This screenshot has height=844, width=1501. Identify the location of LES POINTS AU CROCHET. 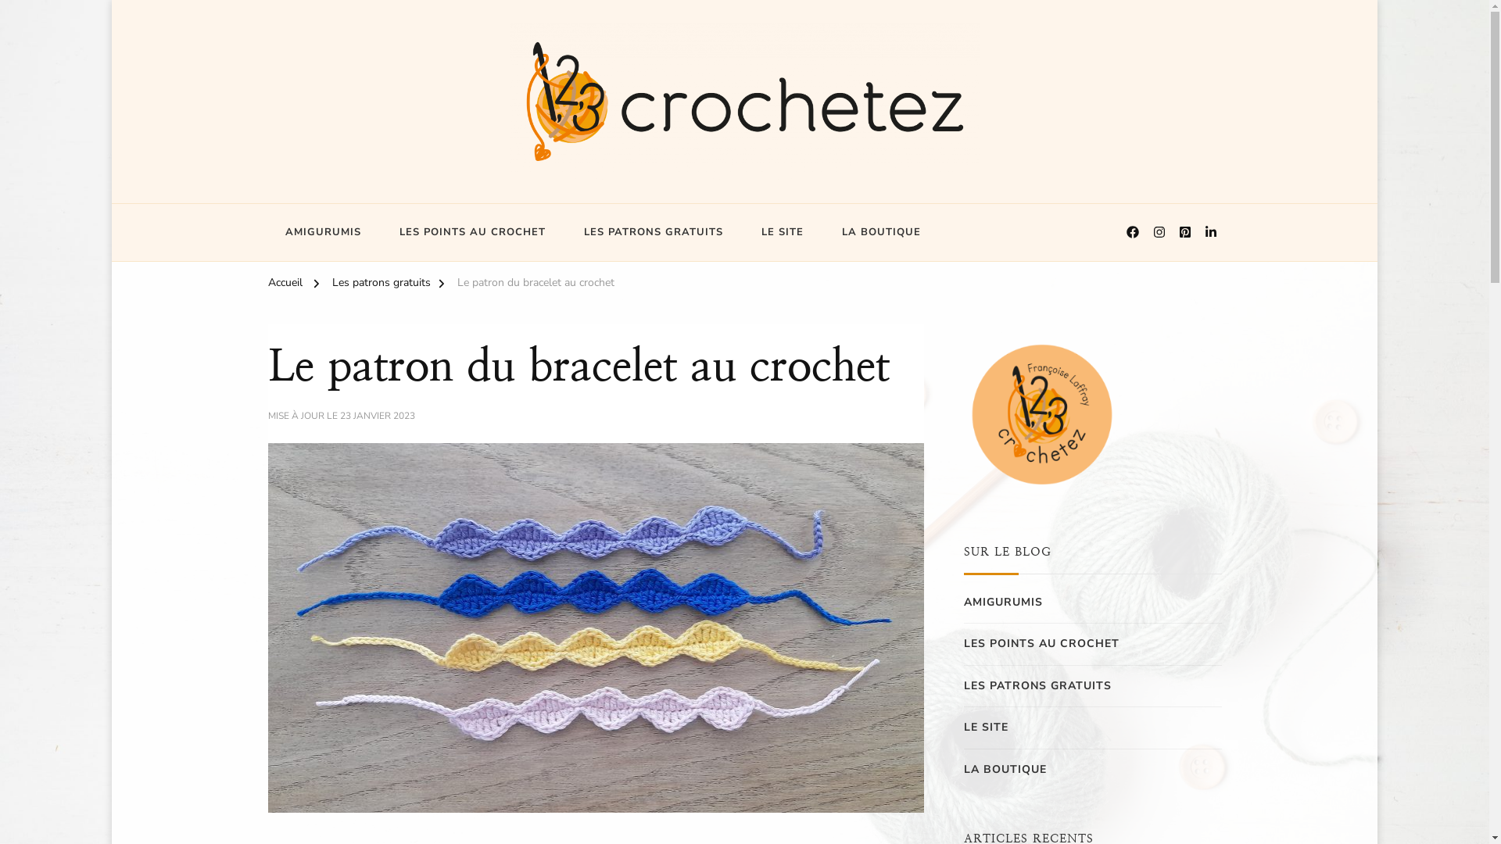
(1041, 644).